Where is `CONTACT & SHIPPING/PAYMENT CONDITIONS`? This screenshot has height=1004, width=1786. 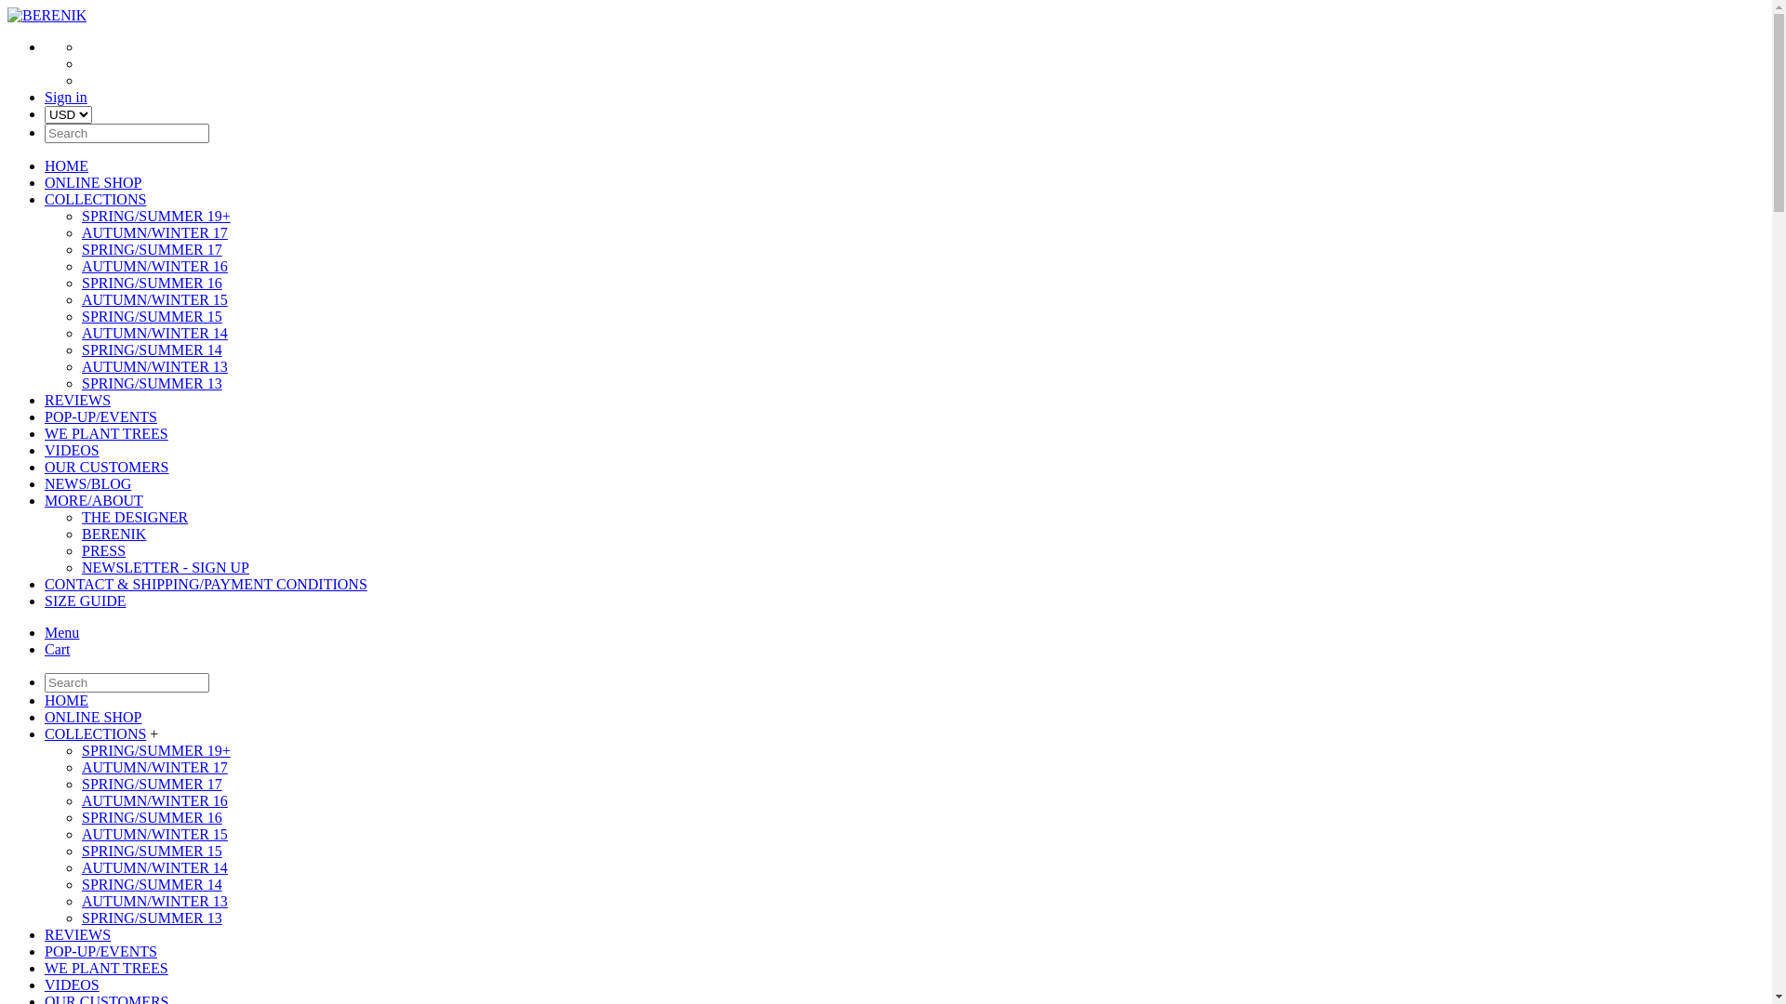 CONTACT & SHIPPING/PAYMENT CONDITIONS is located at coordinates (207, 584).